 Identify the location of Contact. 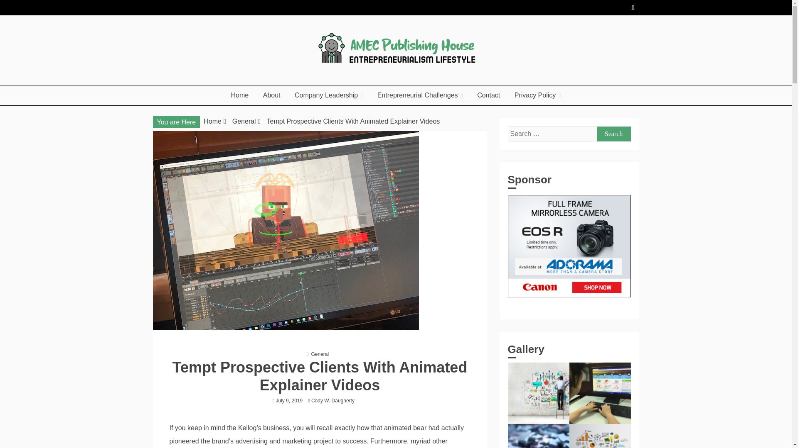
(488, 95).